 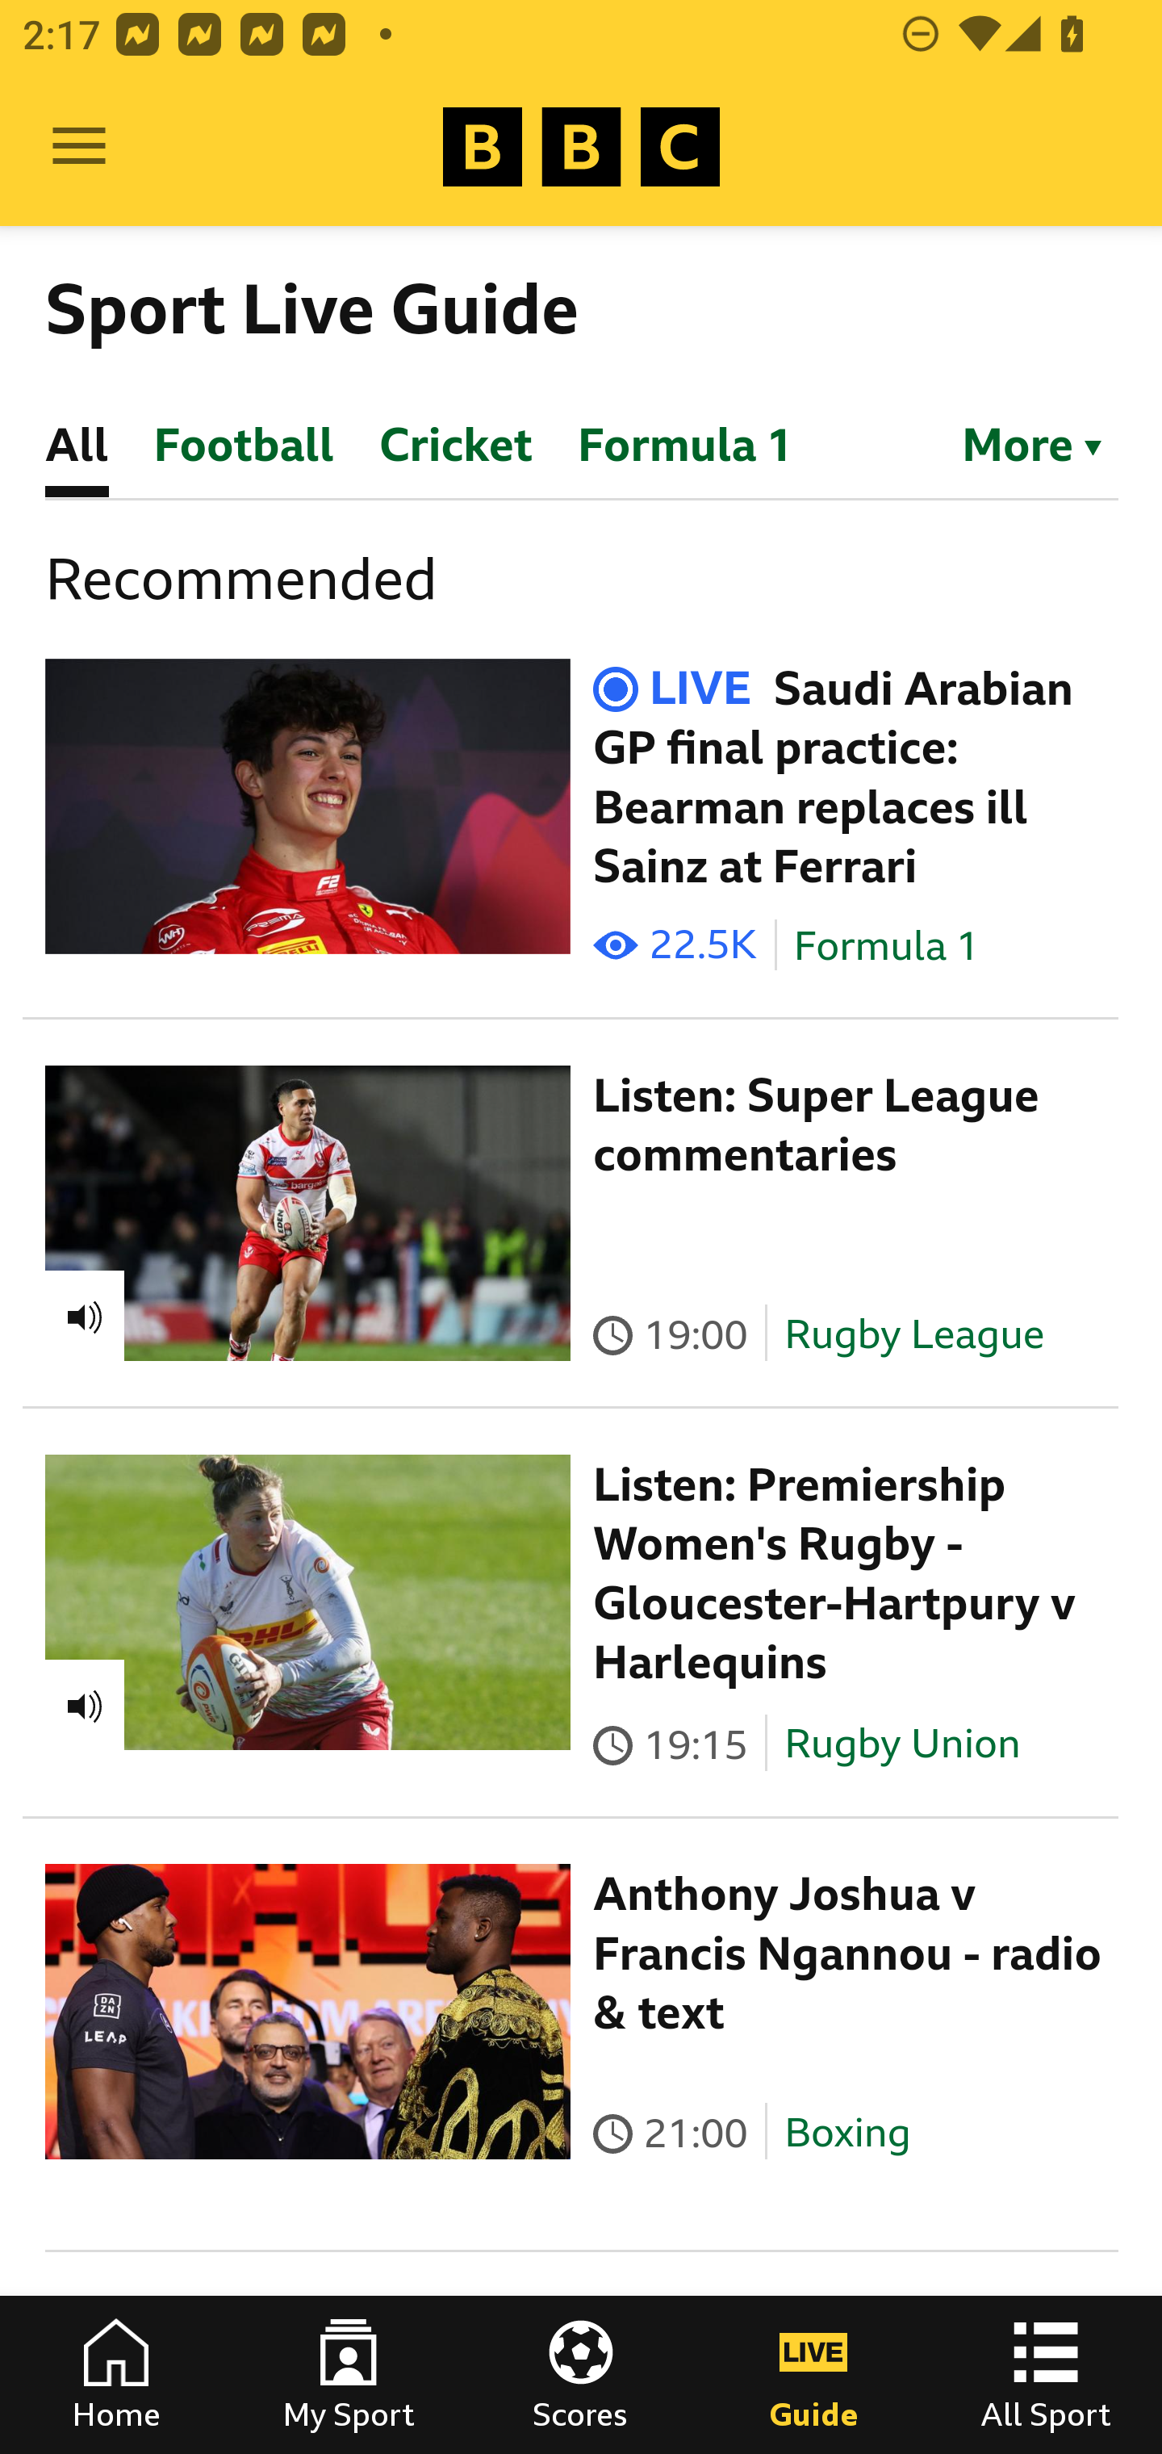 I want to click on Boxing, so click(x=847, y=2134).